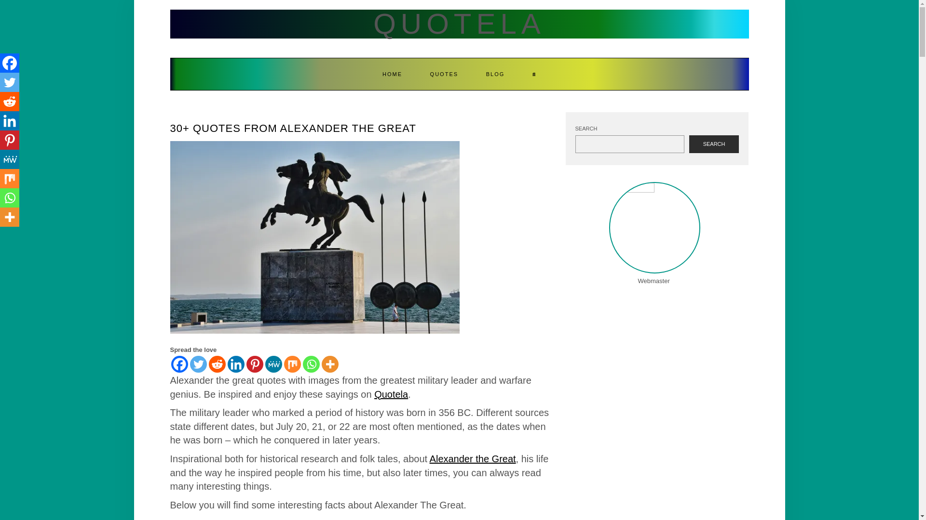  I want to click on Facebook, so click(10, 63).